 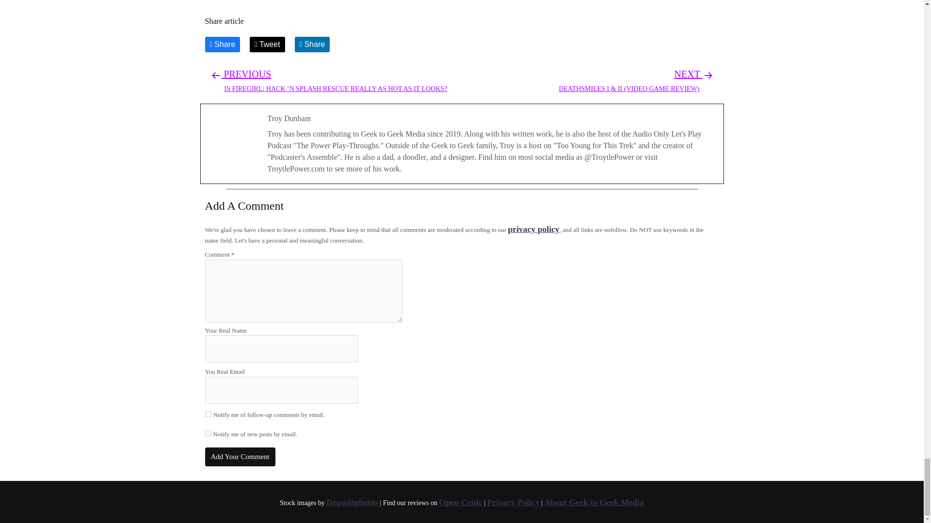 I want to click on privacy policy, so click(x=533, y=229).